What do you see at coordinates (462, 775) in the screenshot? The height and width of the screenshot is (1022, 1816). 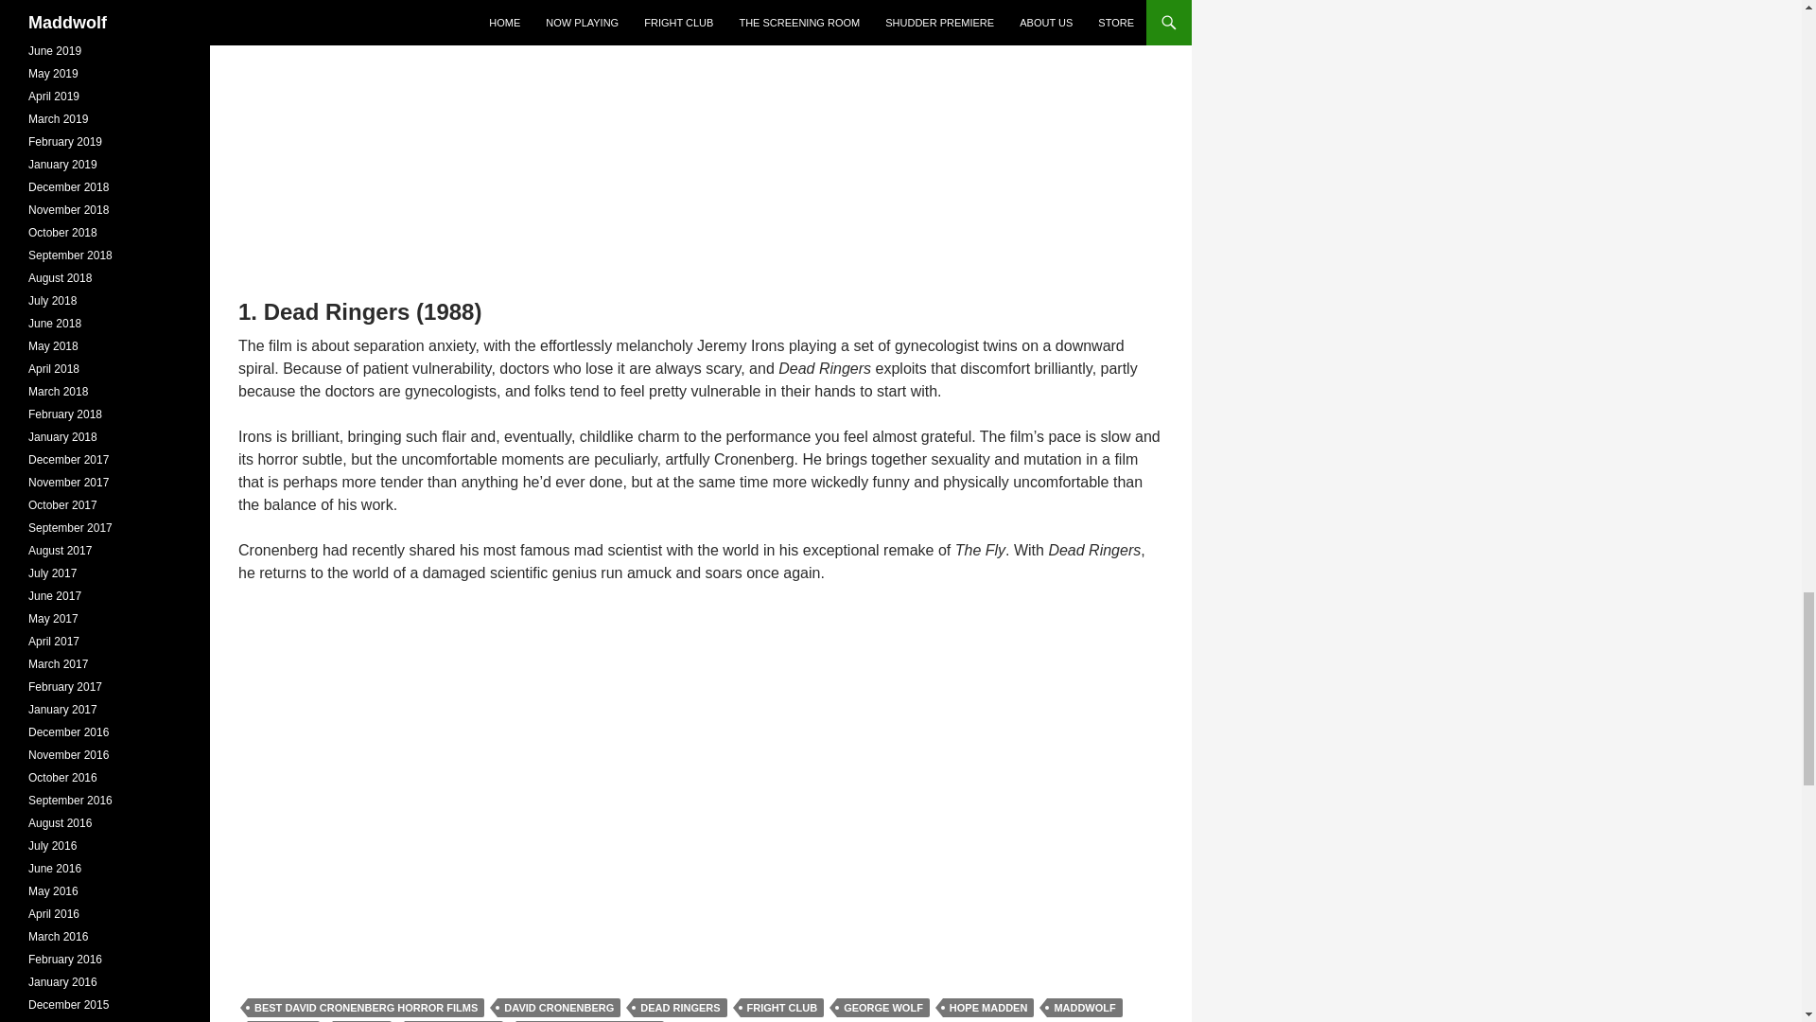 I see `Dead Ringers 1988 Trailer` at bounding box center [462, 775].